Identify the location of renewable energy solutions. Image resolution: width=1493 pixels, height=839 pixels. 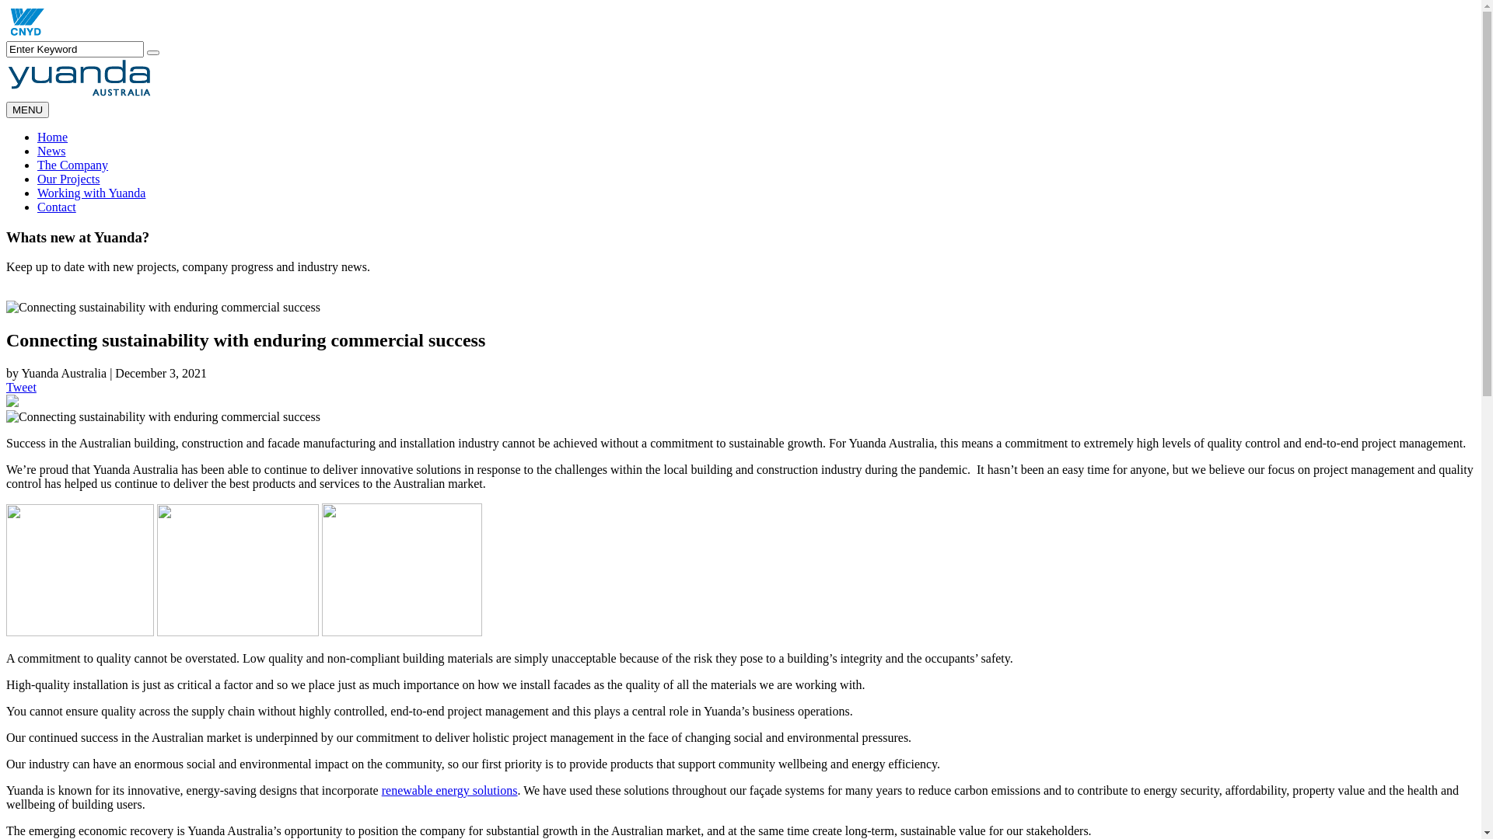
(449, 791).